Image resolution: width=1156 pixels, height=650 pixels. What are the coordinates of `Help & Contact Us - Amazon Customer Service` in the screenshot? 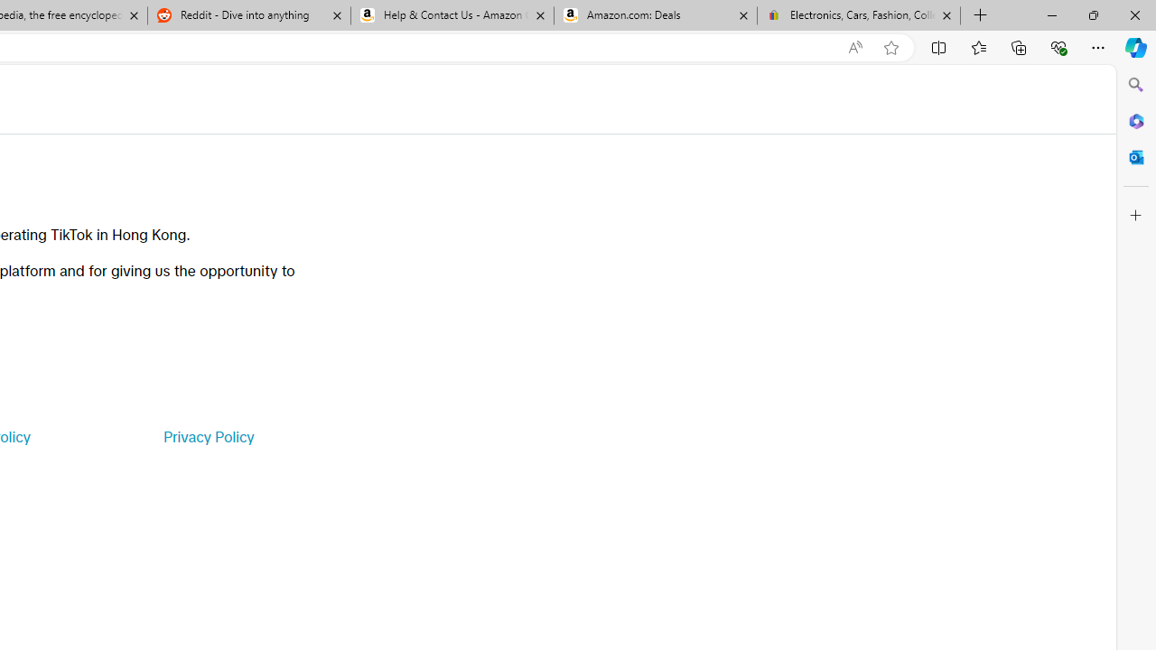 It's located at (452, 16).